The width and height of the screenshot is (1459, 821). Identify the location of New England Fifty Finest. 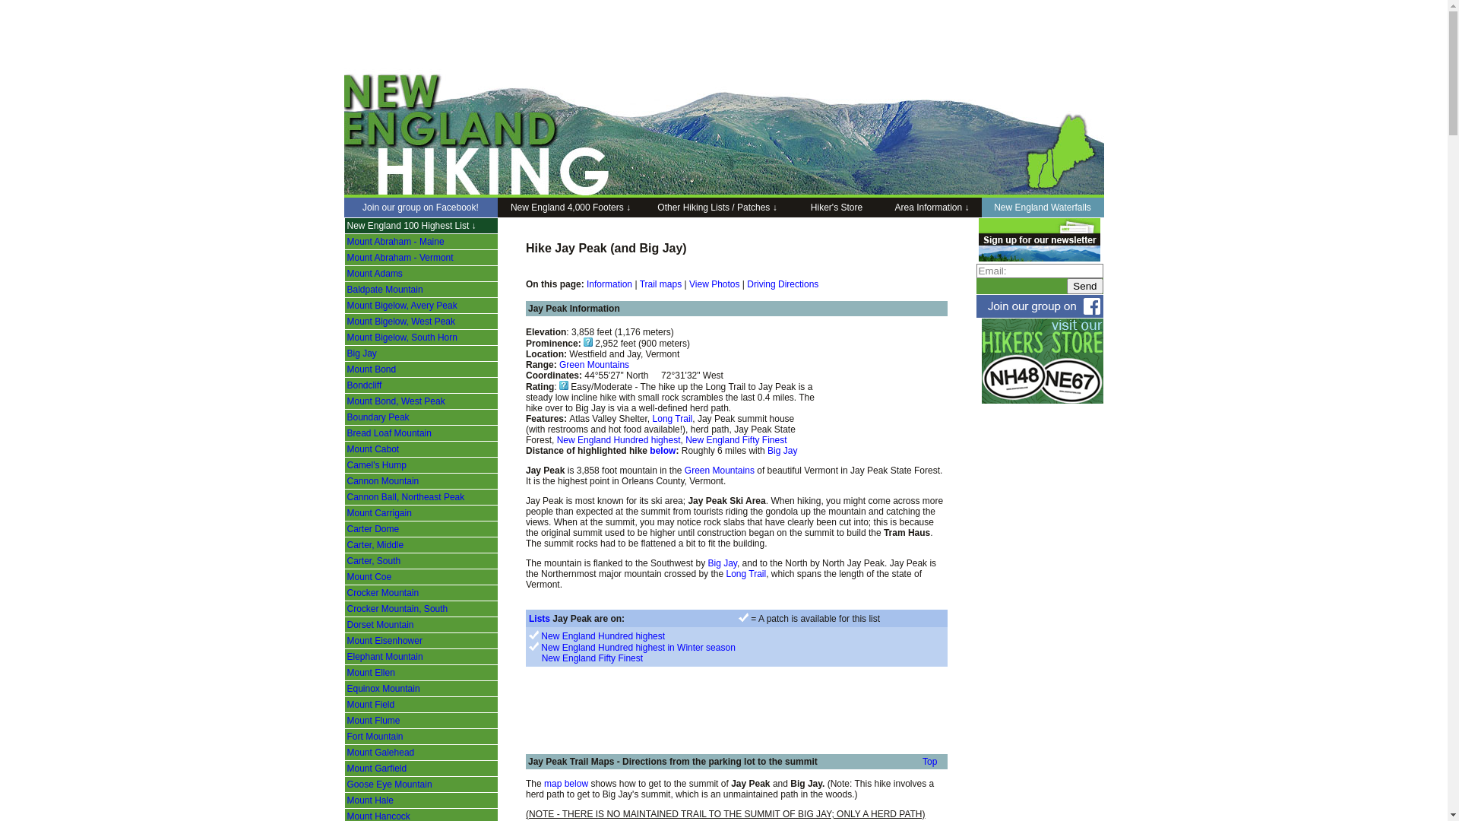
(736, 440).